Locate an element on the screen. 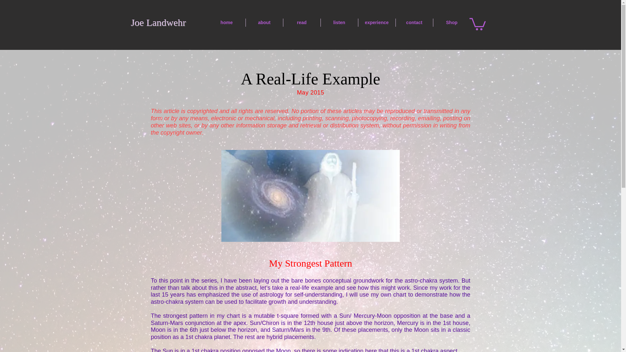 This screenshot has width=626, height=352. contact is located at coordinates (414, 23).